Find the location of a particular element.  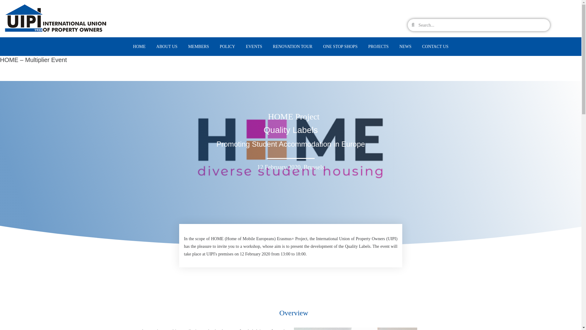

EVENTS is located at coordinates (254, 46).